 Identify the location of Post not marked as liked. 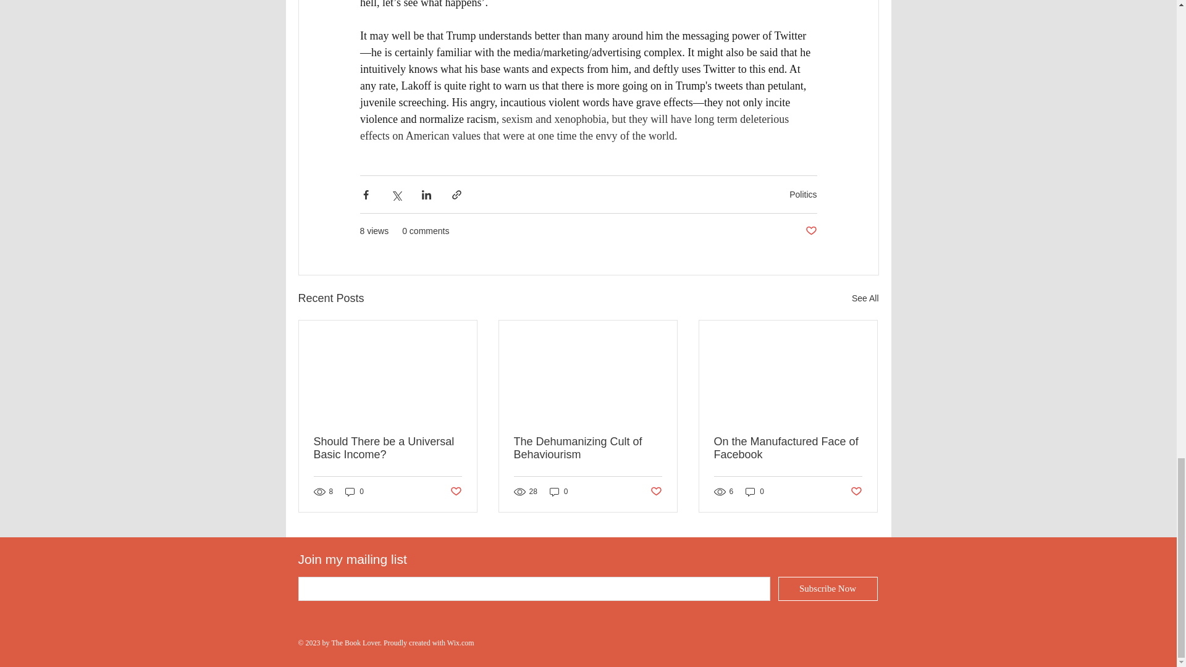
(656, 491).